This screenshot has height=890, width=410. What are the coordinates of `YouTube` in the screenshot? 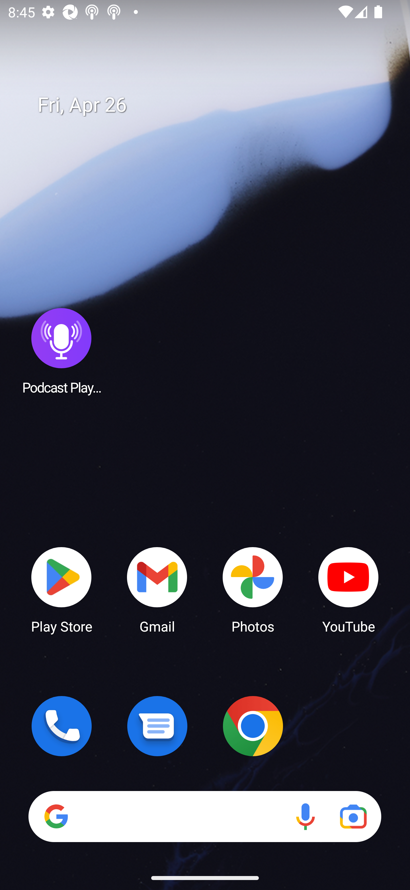 It's located at (348, 589).